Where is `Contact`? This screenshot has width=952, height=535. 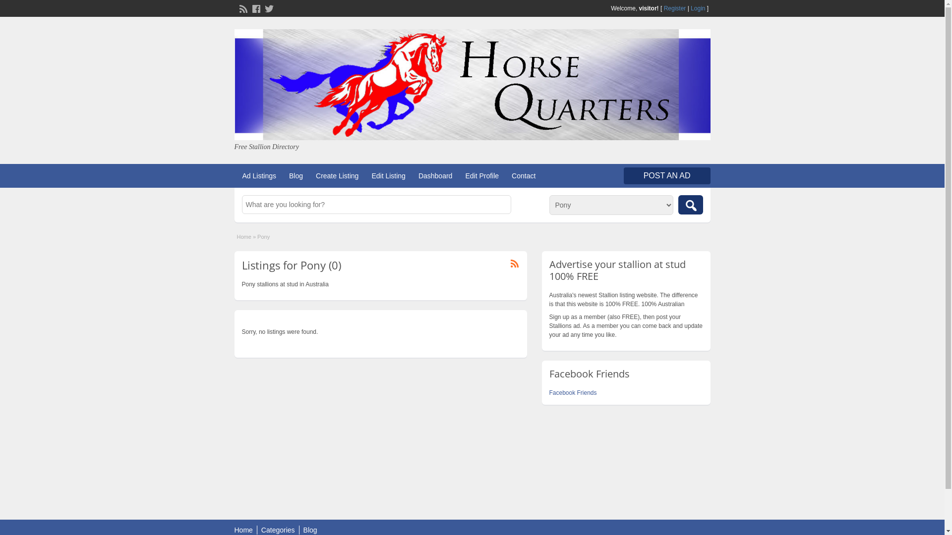 Contact is located at coordinates (524, 176).